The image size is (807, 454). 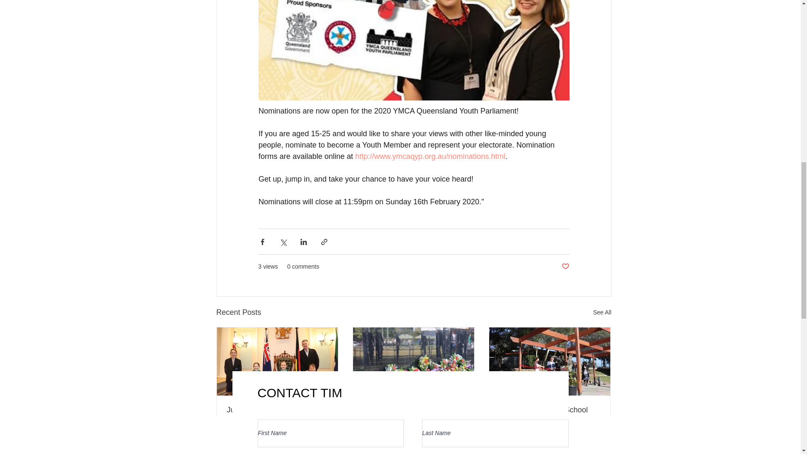 I want to click on Junior School Leaders Visit Parliament!, so click(x=277, y=414).